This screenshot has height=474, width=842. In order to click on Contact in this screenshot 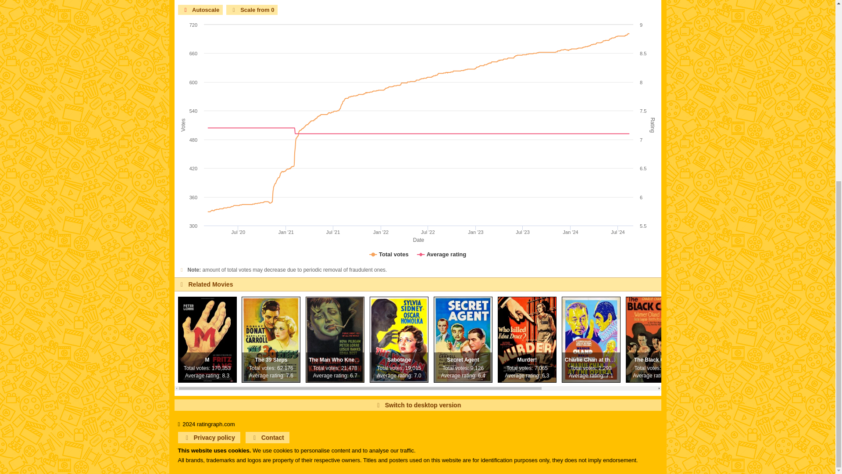, I will do `click(268, 437)`.